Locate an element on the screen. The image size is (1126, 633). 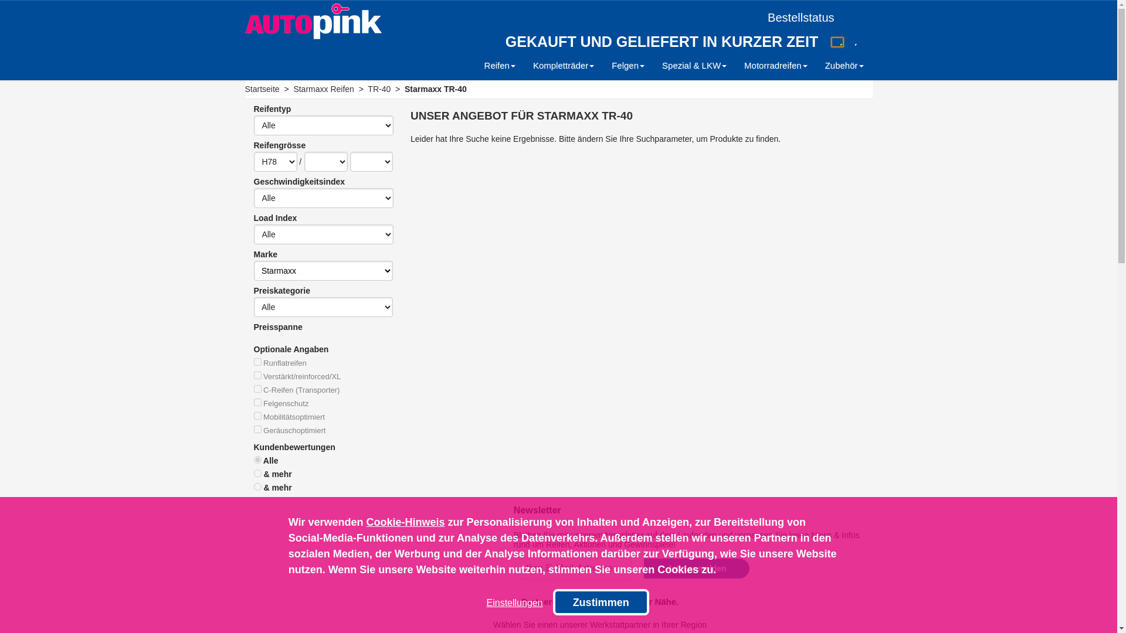
TR-40 is located at coordinates (379, 89).